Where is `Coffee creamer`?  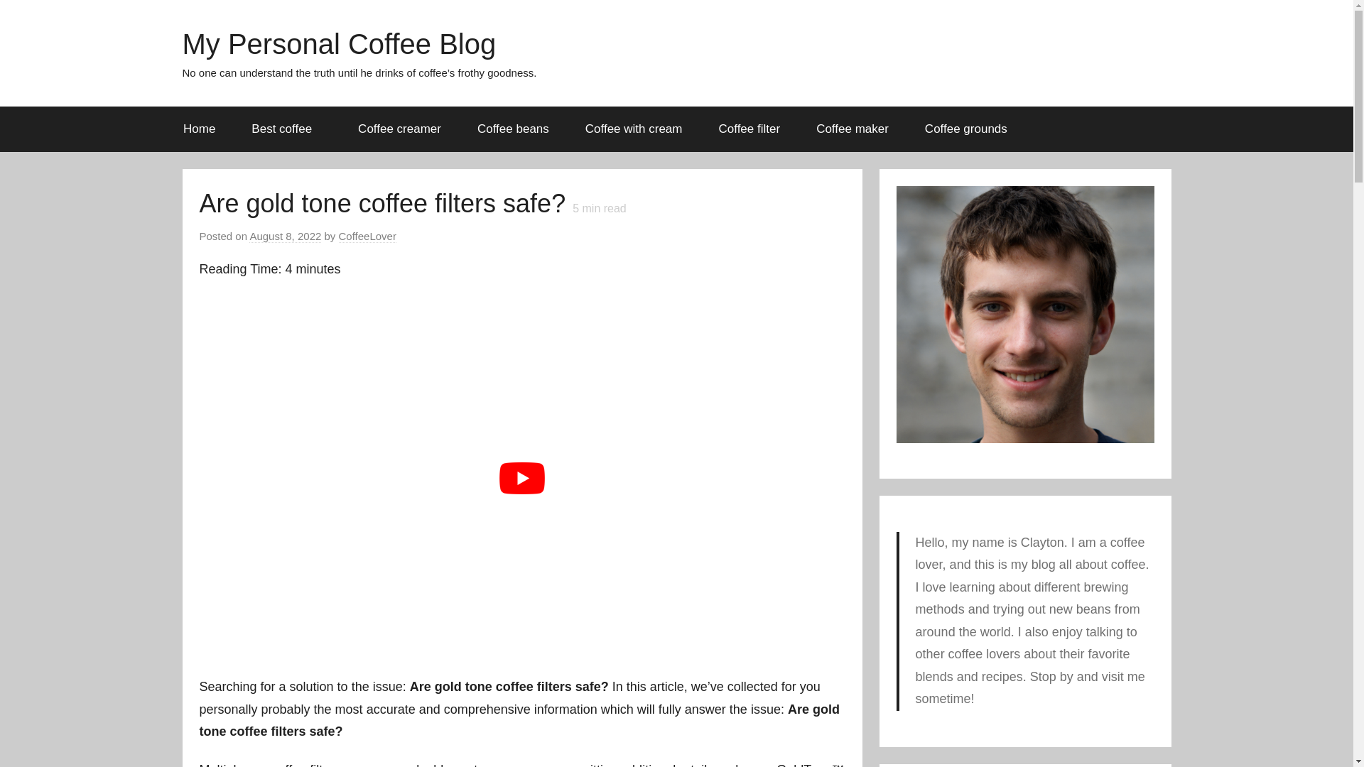
Coffee creamer is located at coordinates (399, 129).